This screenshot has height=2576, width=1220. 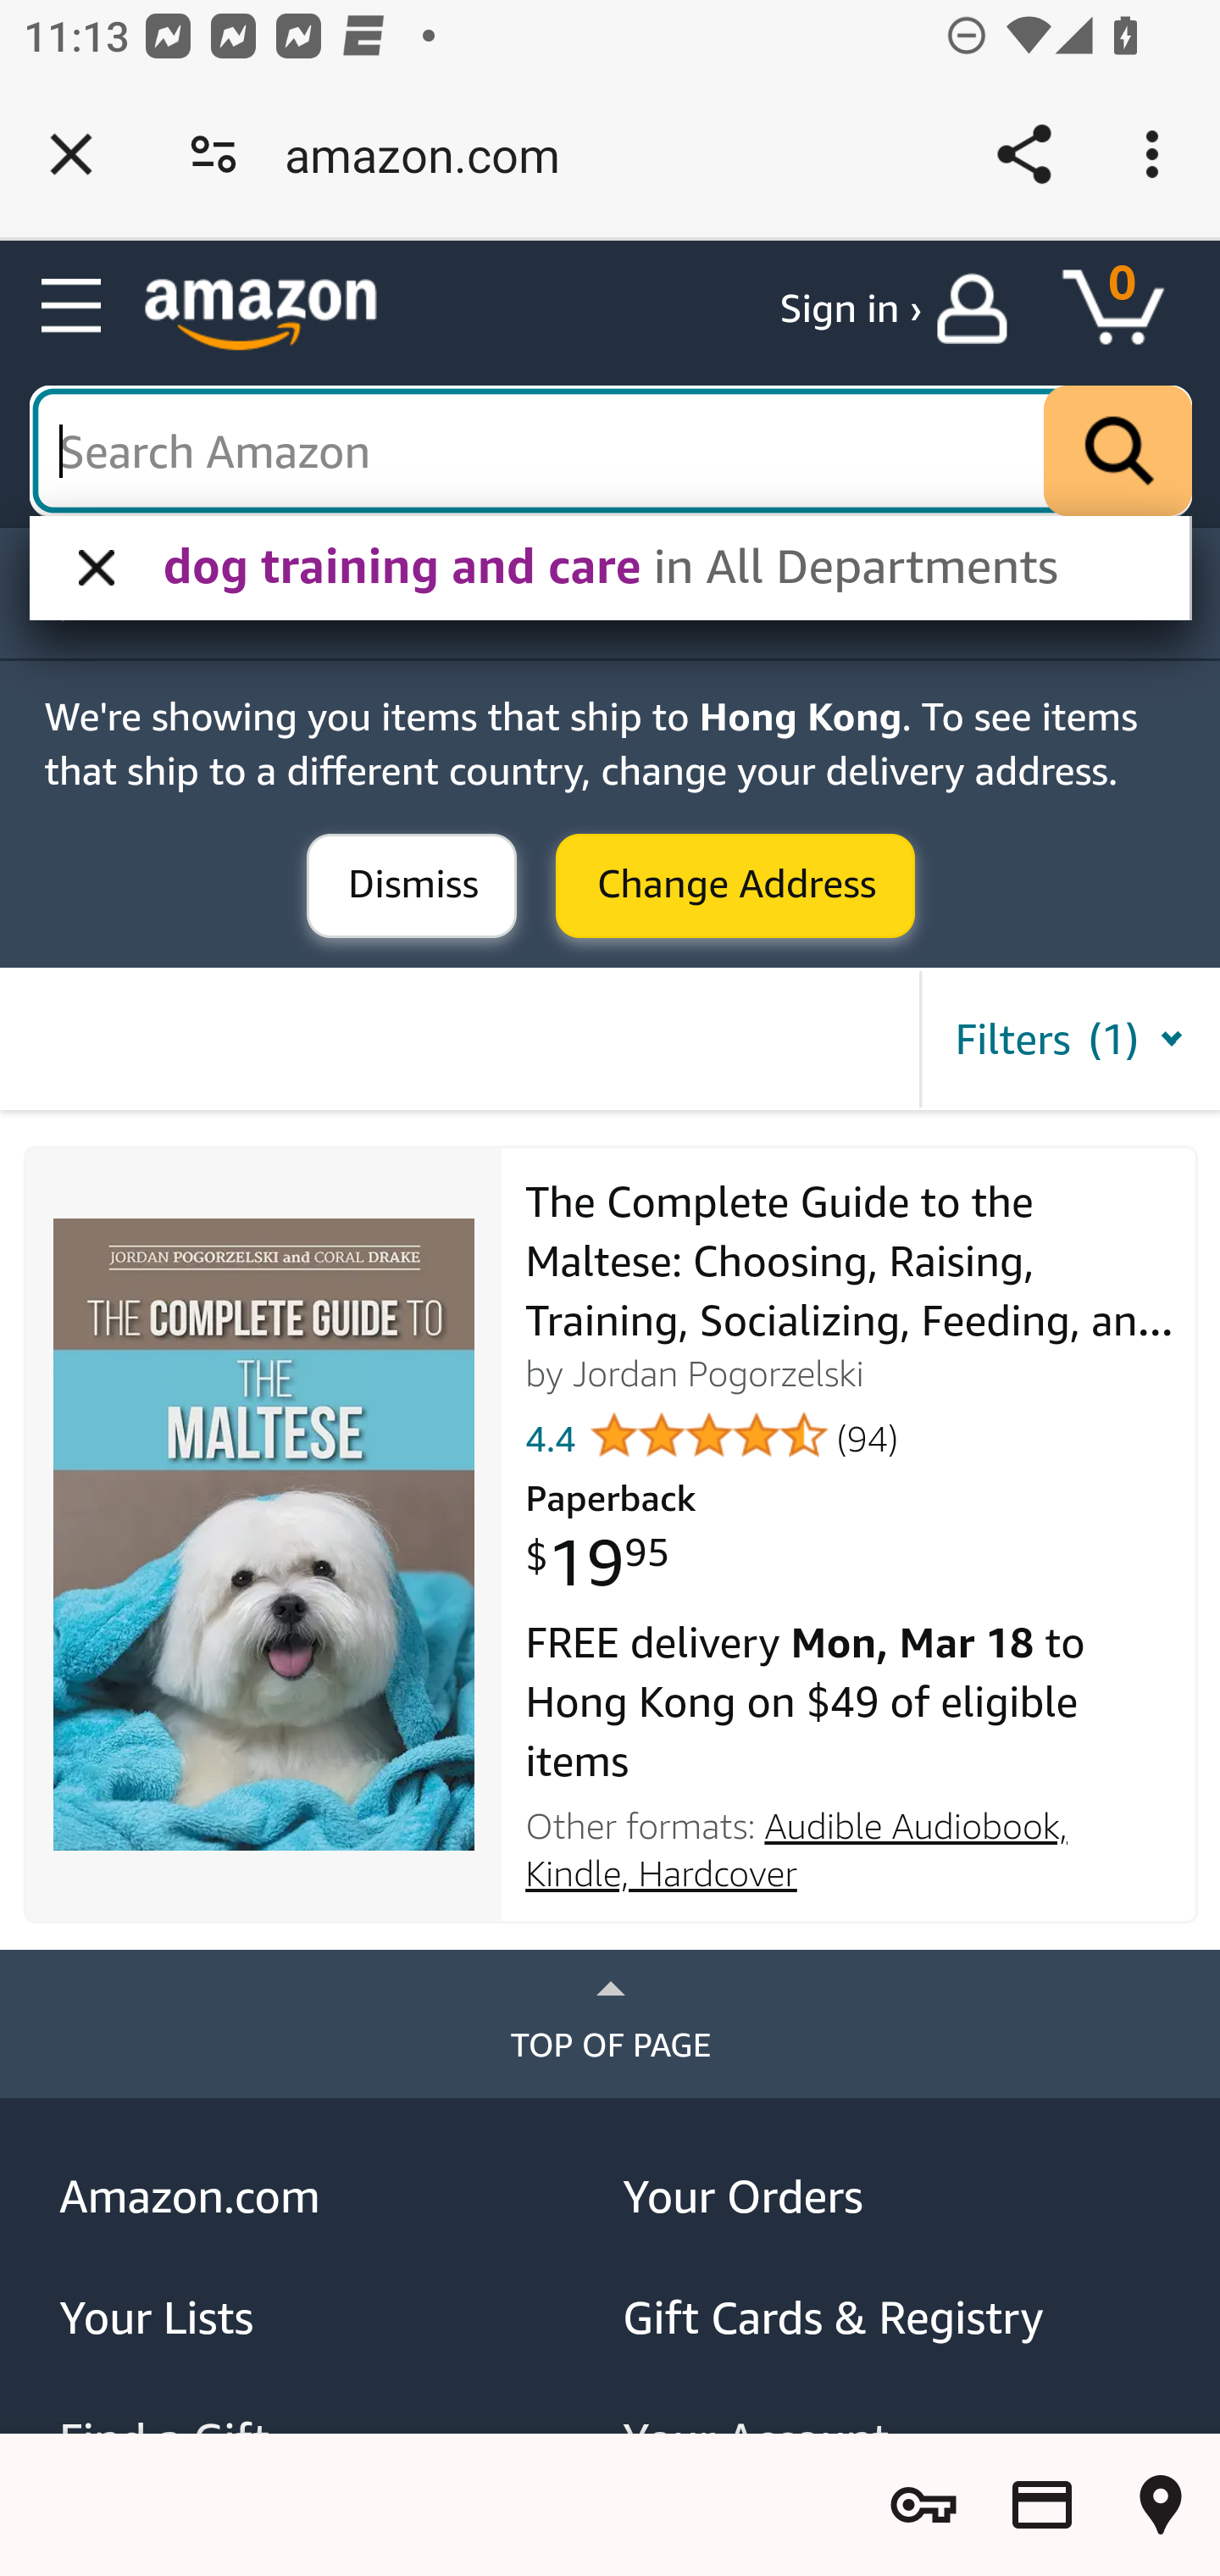 What do you see at coordinates (330, 2318) in the screenshot?
I see `Your Lists` at bounding box center [330, 2318].